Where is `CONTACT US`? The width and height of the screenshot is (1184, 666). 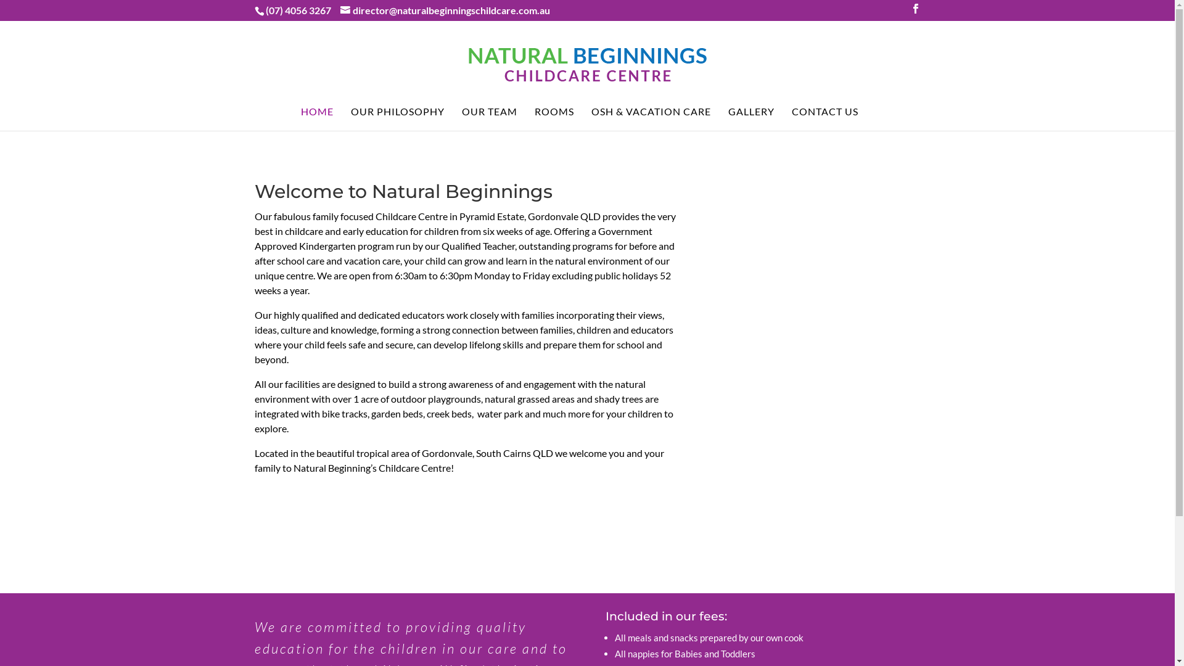
CONTACT US is located at coordinates (825, 119).